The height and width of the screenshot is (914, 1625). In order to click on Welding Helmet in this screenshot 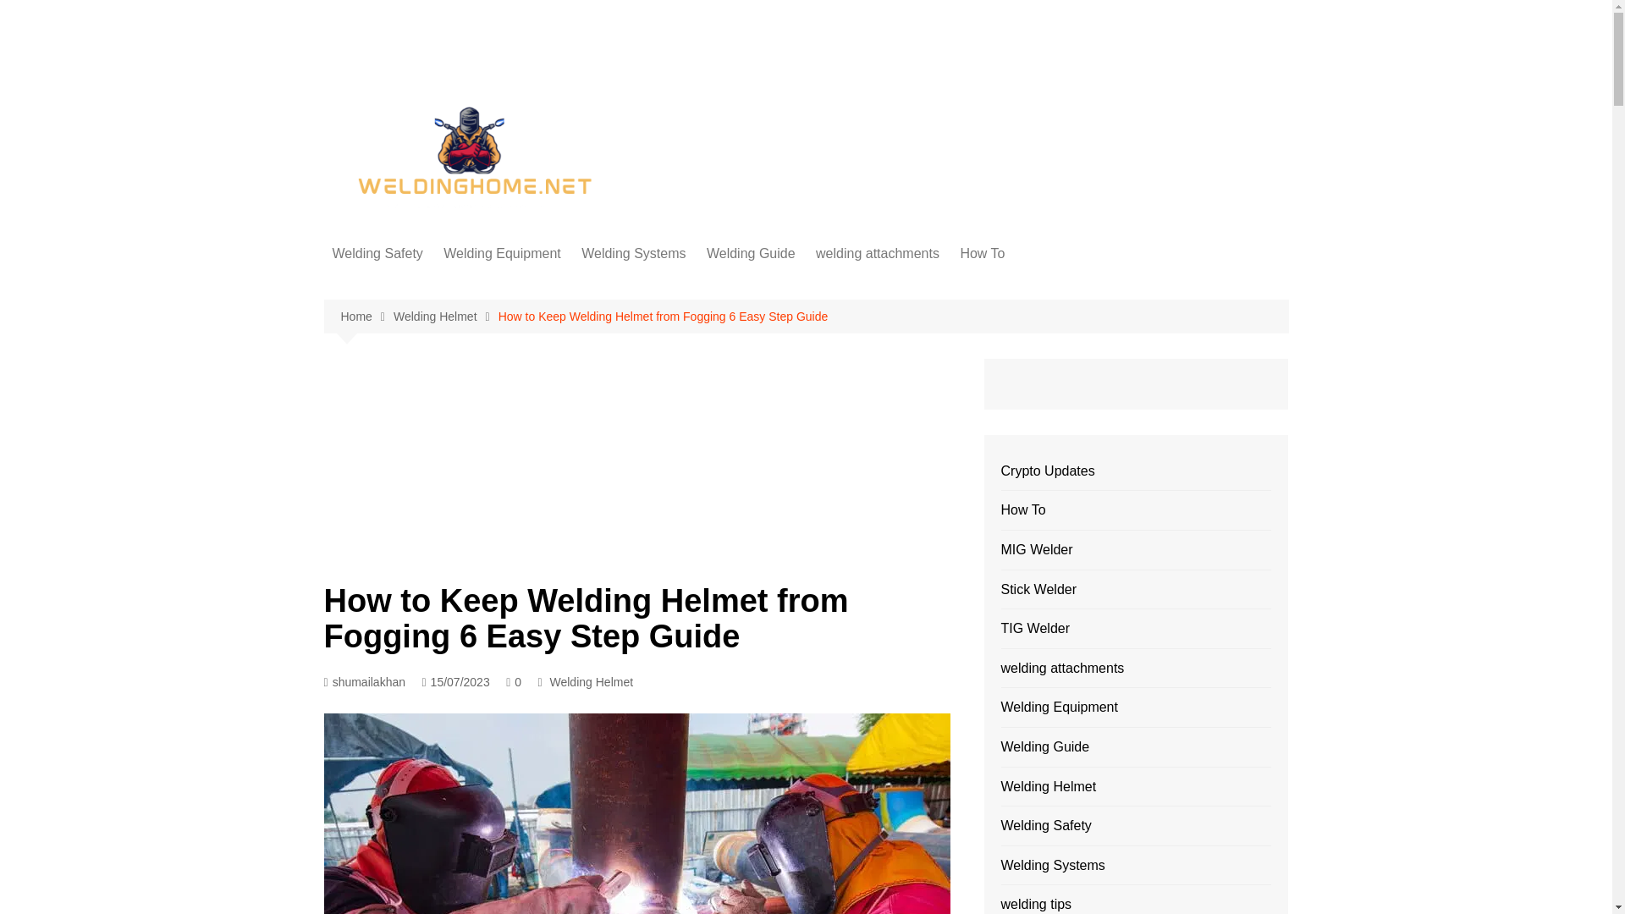, I will do `click(416, 288)`.